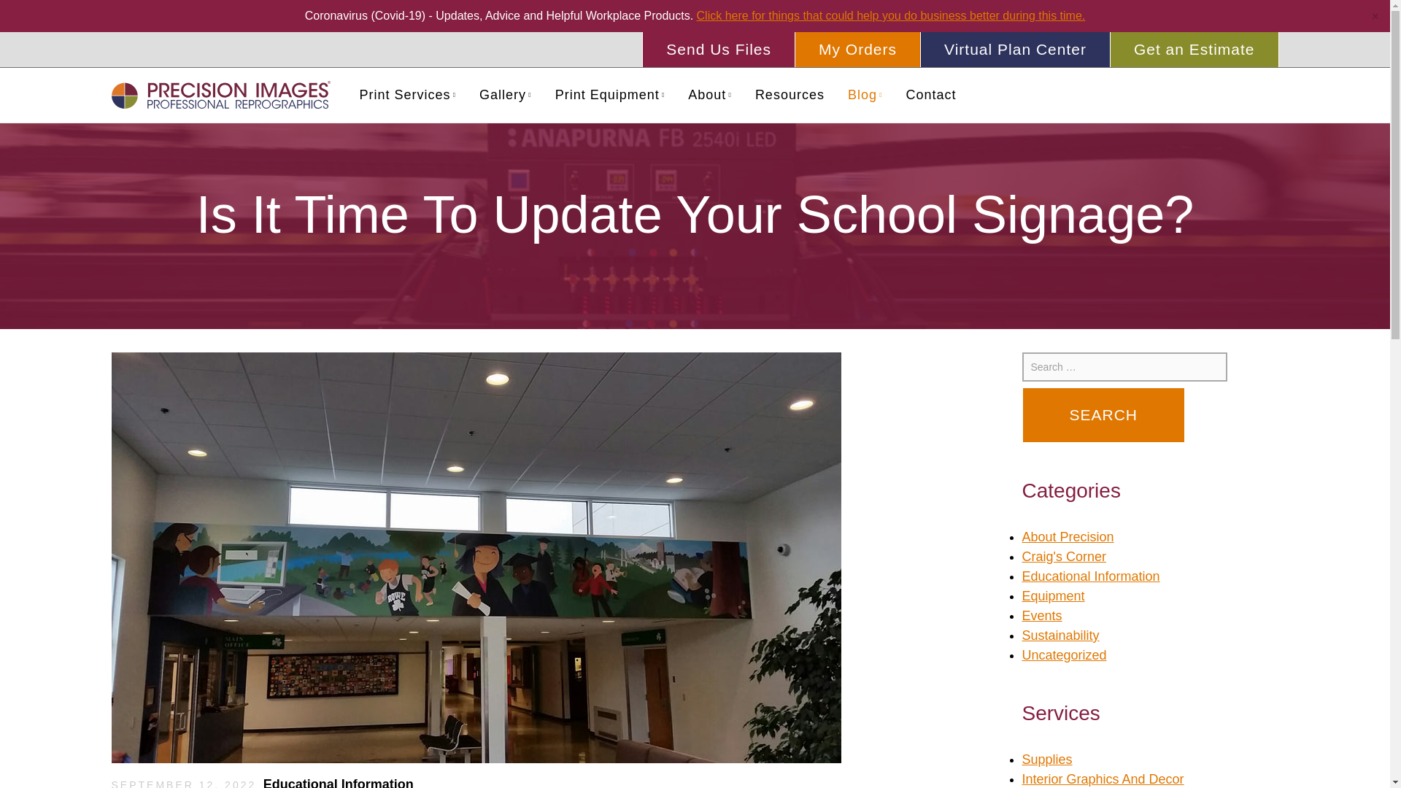  Describe the element at coordinates (790, 94) in the screenshot. I see `Resources` at that location.